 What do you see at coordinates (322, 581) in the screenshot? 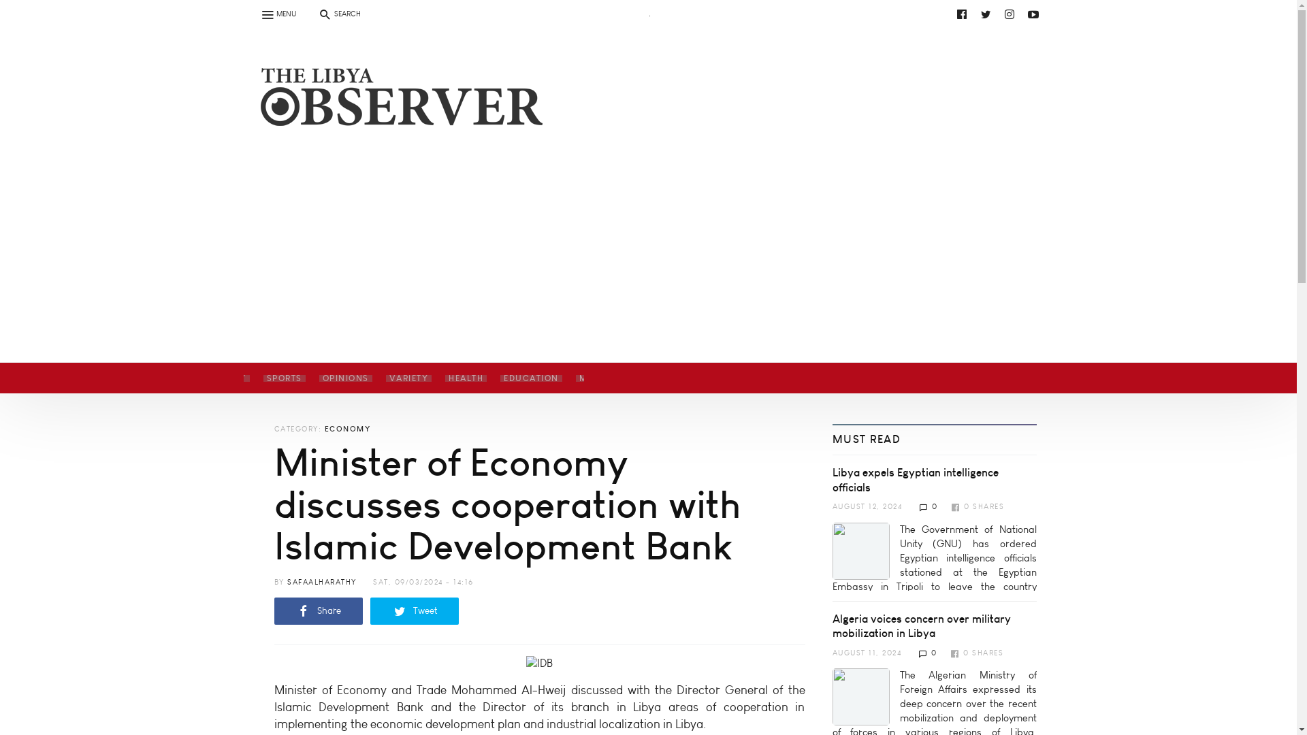
I see `View user profile.` at bounding box center [322, 581].